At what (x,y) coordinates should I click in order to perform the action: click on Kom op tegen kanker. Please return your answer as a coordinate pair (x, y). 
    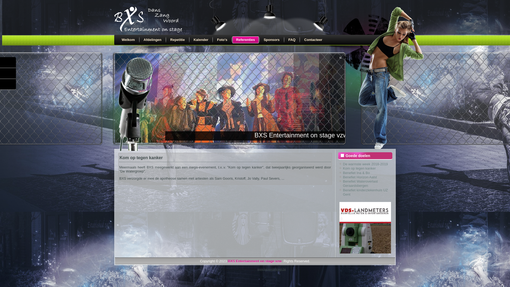
    Looking at the image, I should click on (141, 158).